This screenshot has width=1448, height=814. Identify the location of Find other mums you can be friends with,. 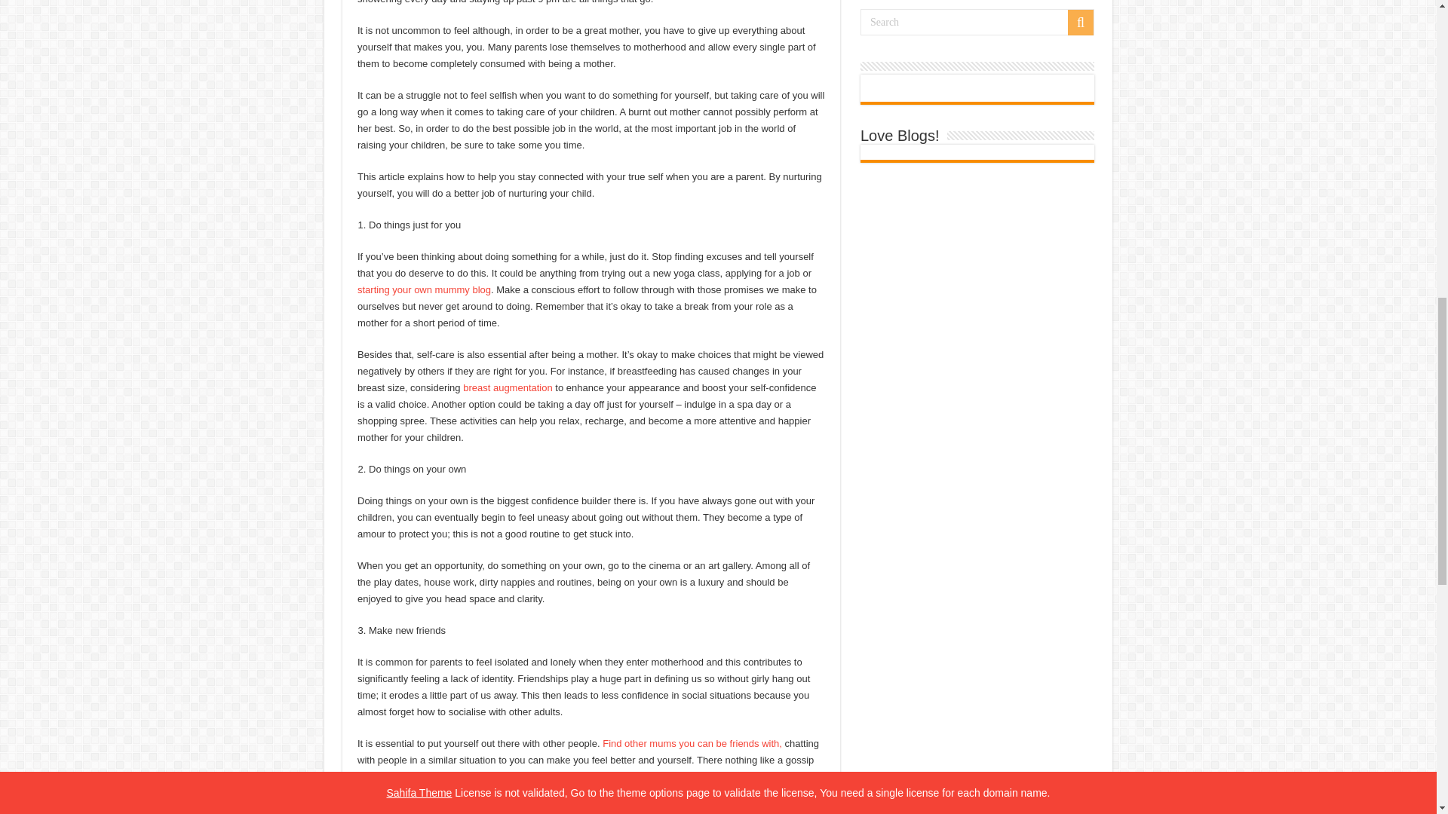
(692, 743).